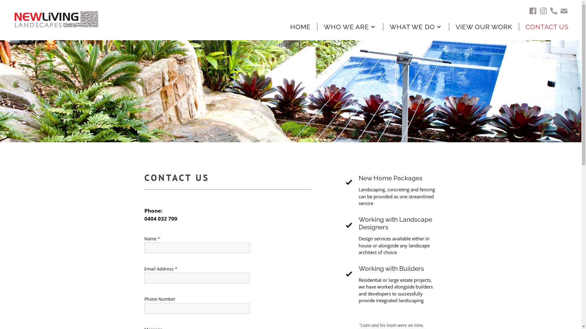 This screenshot has width=586, height=329. What do you see at coordinates (422, 27) in the screenshot?
I see `WHAT WE DO` at bounding box center [422, 27].